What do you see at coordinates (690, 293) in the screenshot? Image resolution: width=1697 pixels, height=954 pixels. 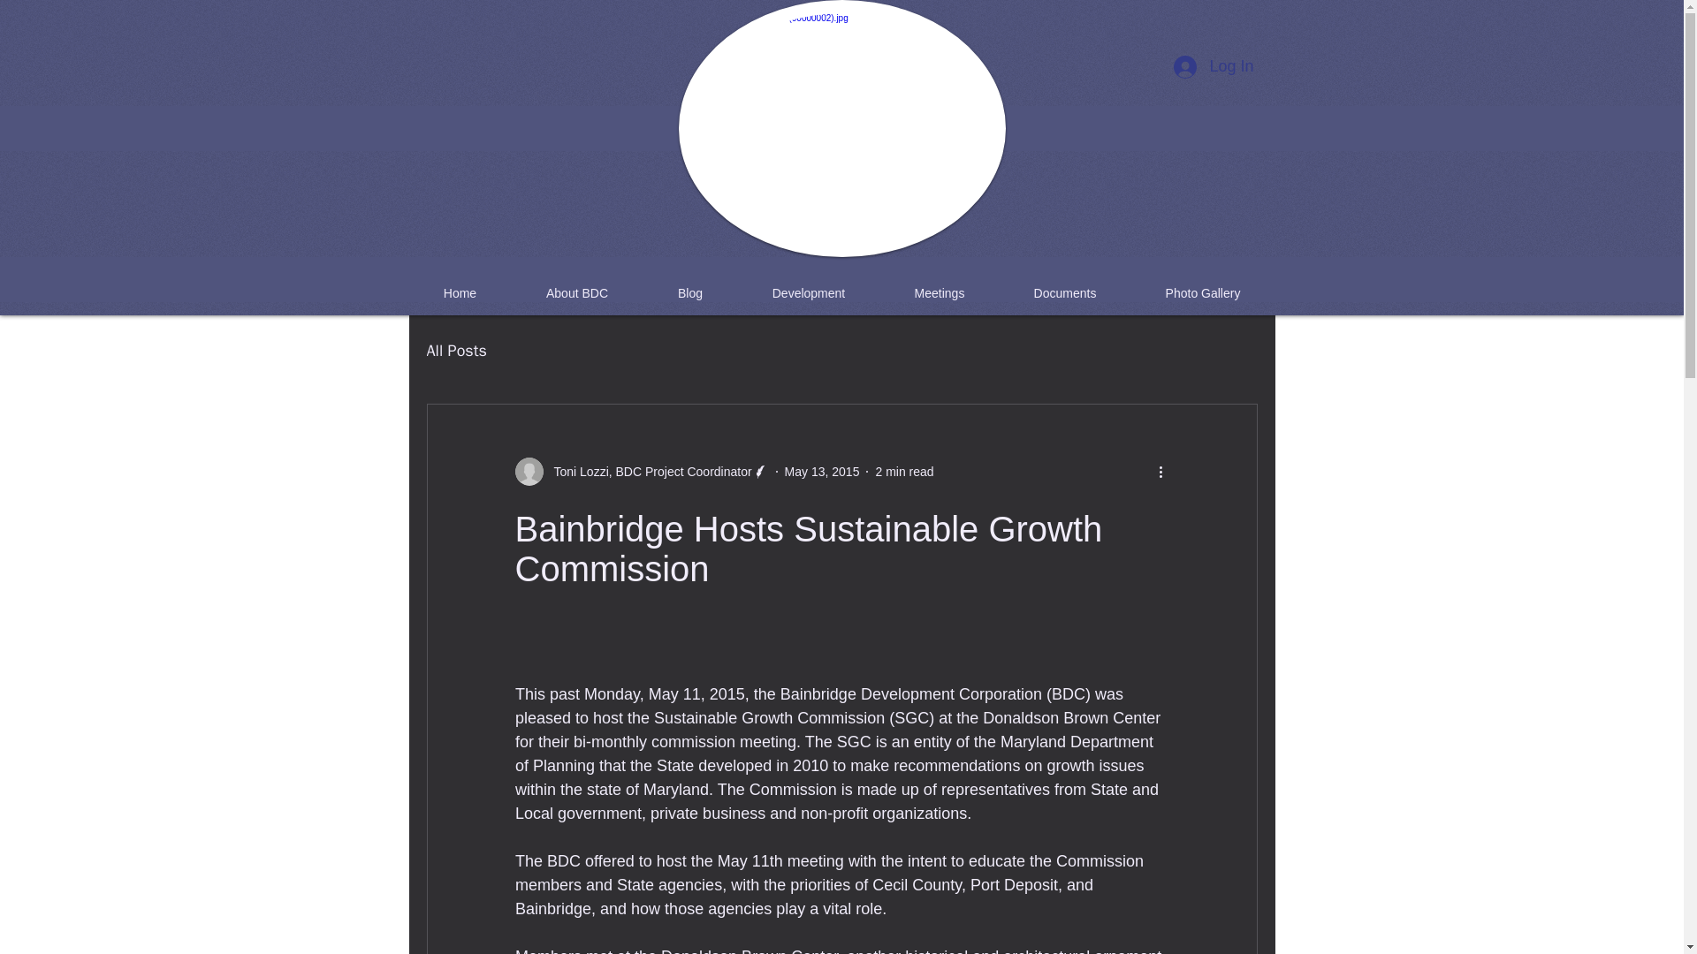 I see `Blog` at bounding box center [690, 293].